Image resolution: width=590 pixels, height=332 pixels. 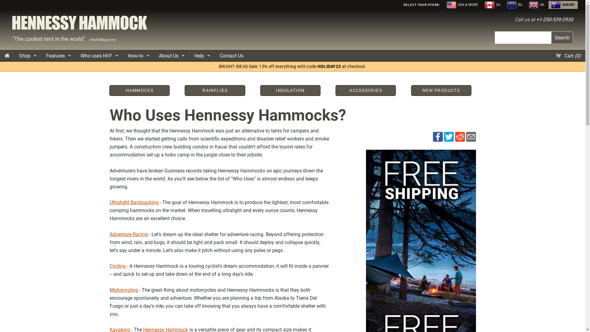 I want to click on ACCESSORIES, so click(x=366, y=91).